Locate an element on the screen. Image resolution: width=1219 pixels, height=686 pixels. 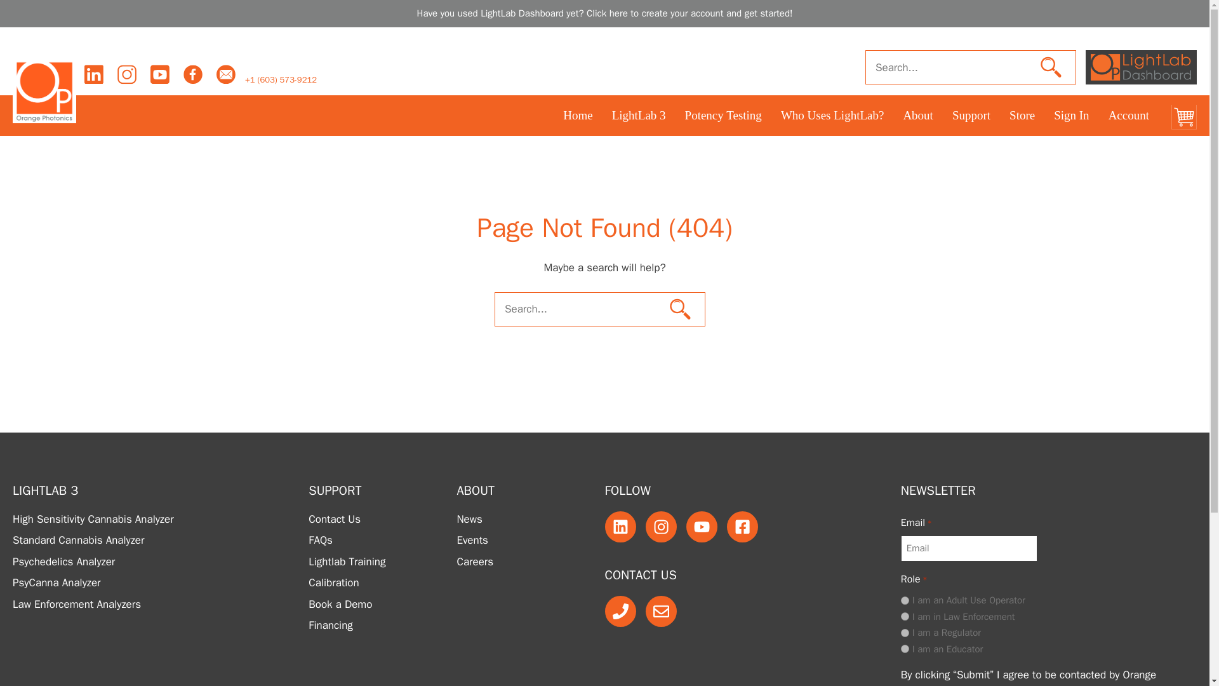
OP-Square-Logo-White-240px-wide is located at coordinates (44, 90).